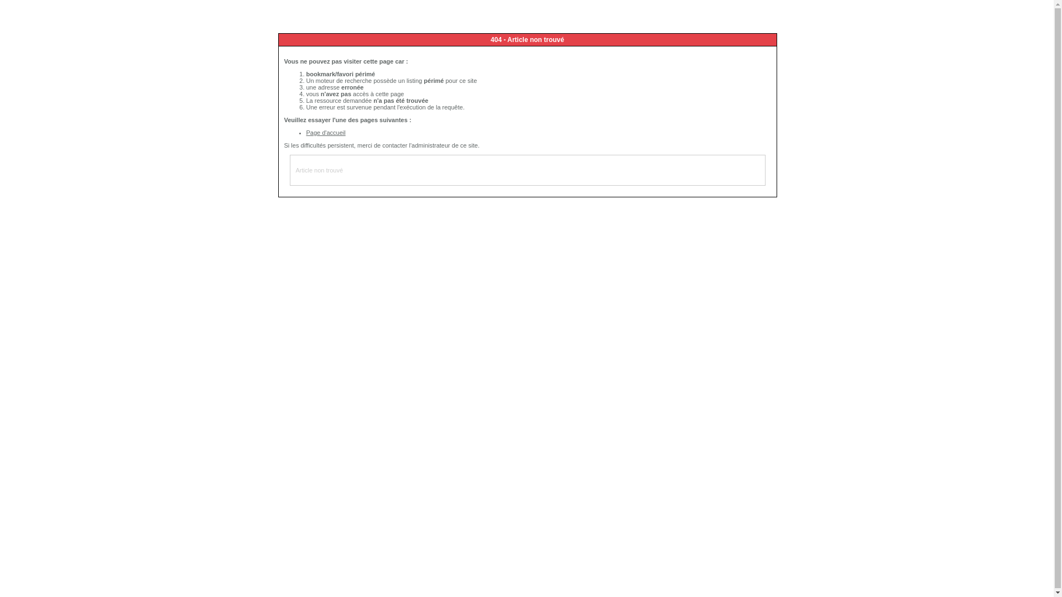 The height and width of the screenshot is (597, 1062). Describe the element at coordinates (326, 133) in the screenshot. I see `Page d'accueil` at that location.